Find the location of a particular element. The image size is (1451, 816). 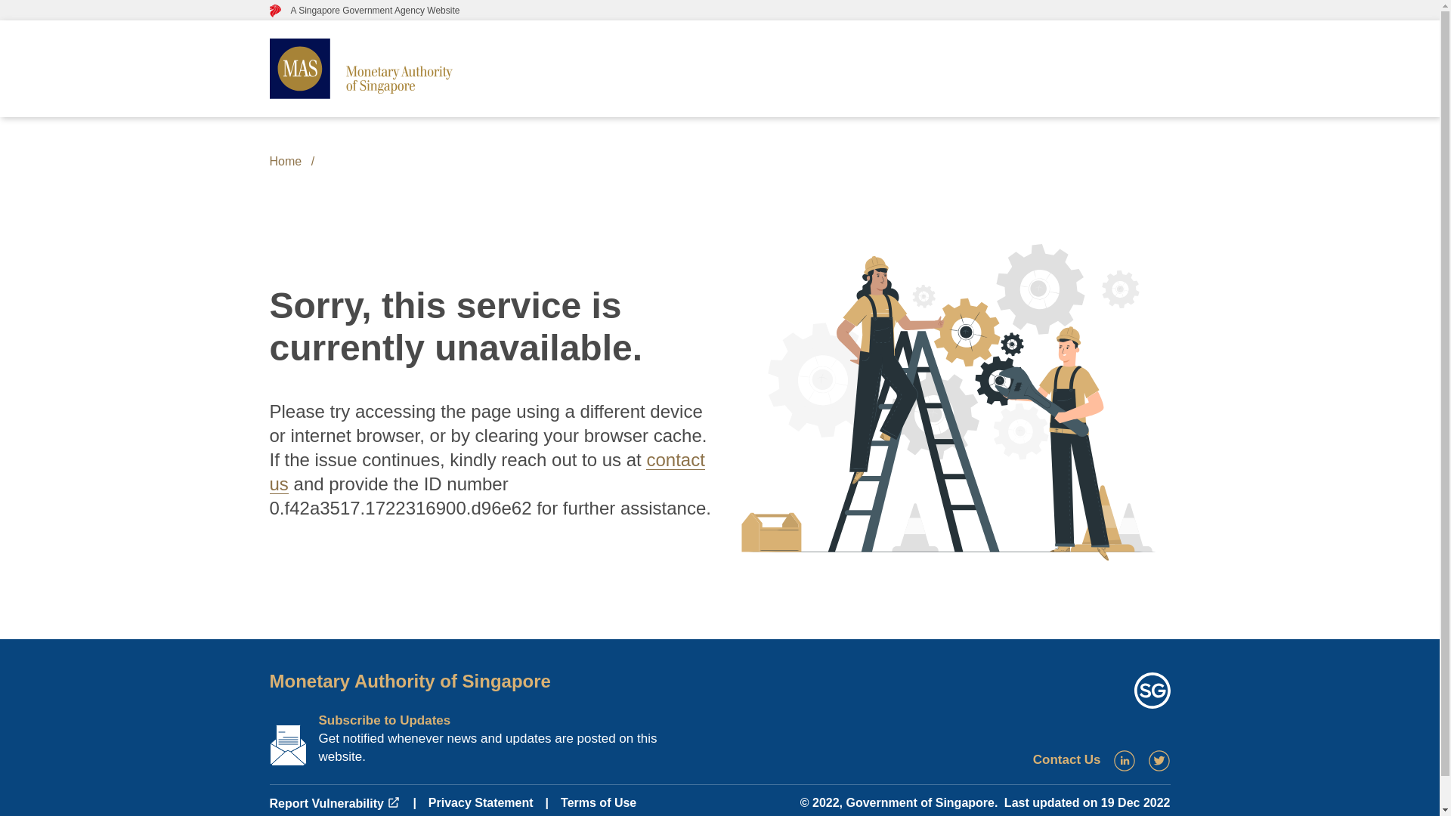

Contact Us is located at coordinates (1067, 759).